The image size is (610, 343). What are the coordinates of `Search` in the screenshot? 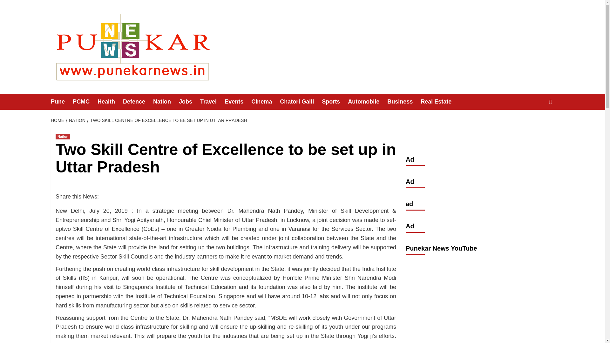 It's located at (536, 121).